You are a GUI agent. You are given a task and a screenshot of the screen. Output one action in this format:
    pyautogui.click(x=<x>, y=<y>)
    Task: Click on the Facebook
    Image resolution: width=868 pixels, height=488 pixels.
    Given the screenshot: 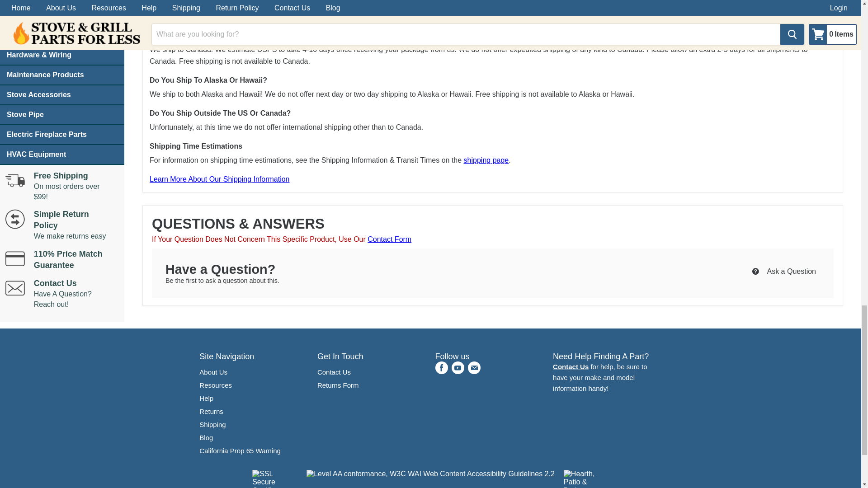 What is the action you would take?
    pyautogui.click(x=441, y=367)
    